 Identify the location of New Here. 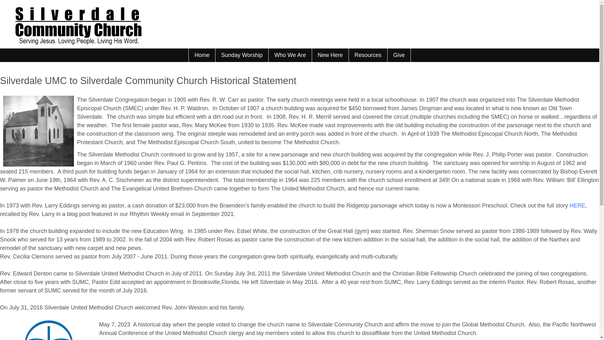
(330, 55).